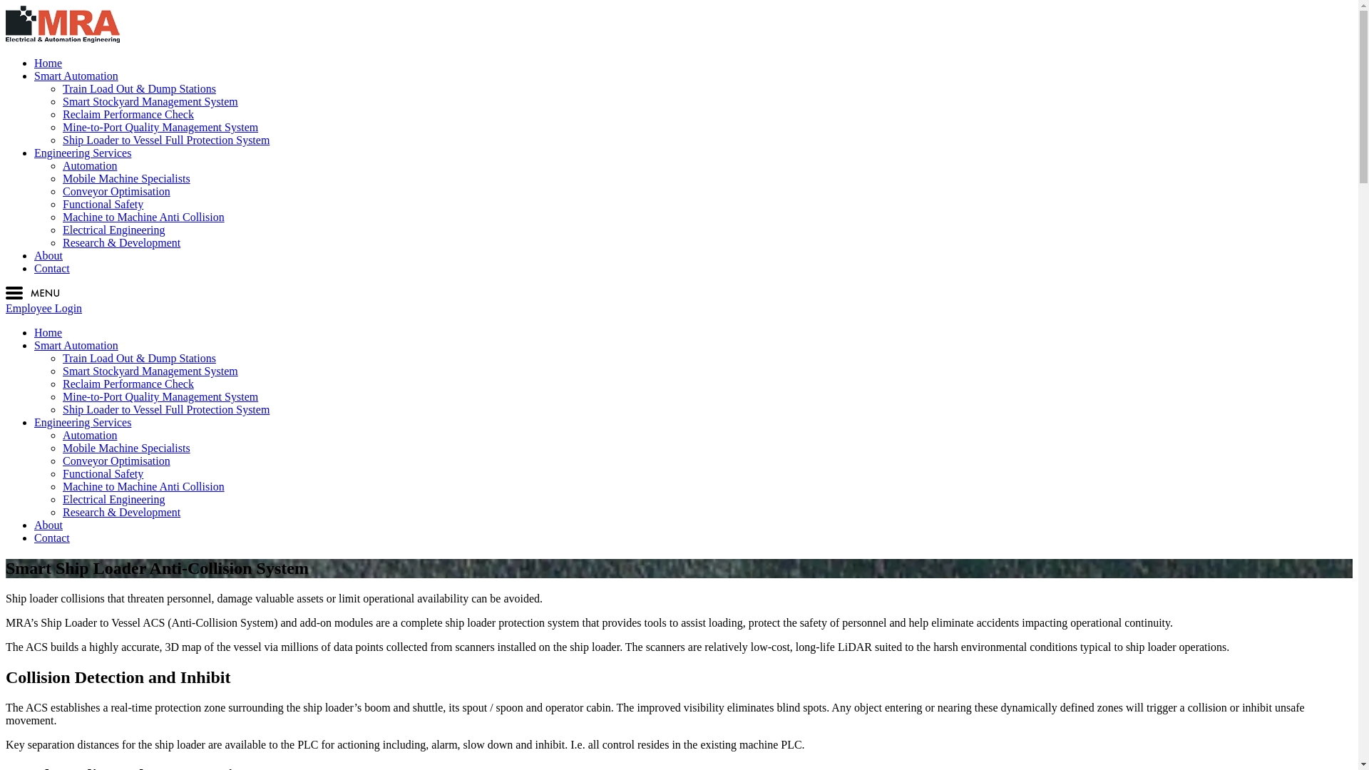 This screenshot has width=1369, height=770. I want to click on Smart Automation, so click(76, 345).